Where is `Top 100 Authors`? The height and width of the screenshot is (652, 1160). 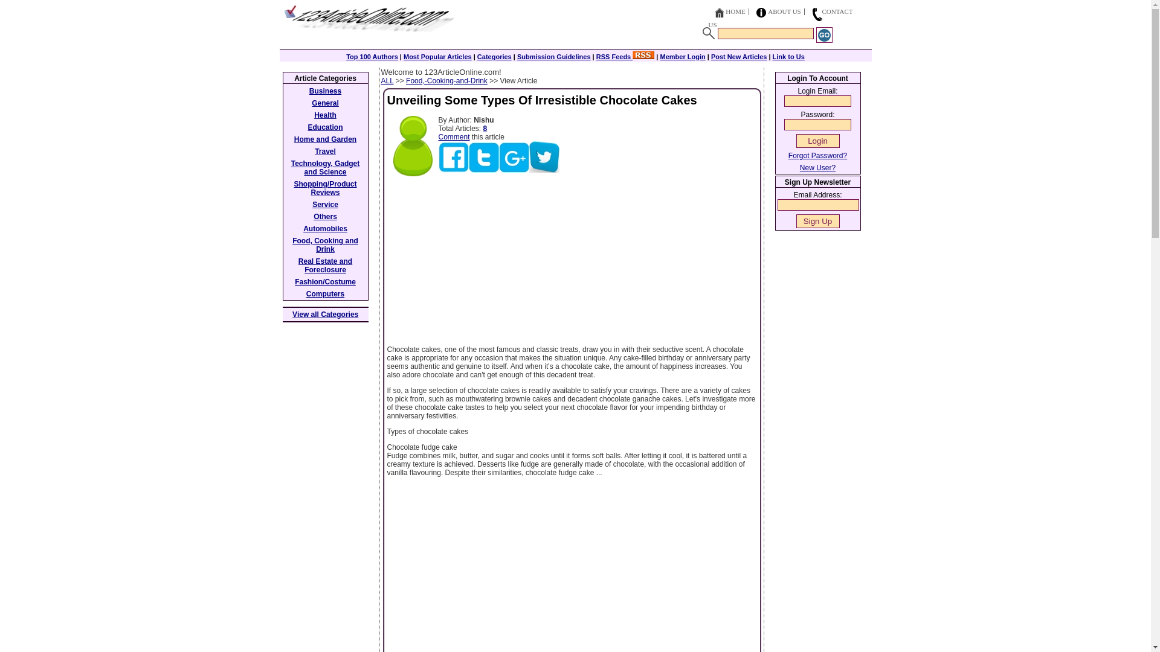 Top 100 Authors is located at coordinates (372, 57).